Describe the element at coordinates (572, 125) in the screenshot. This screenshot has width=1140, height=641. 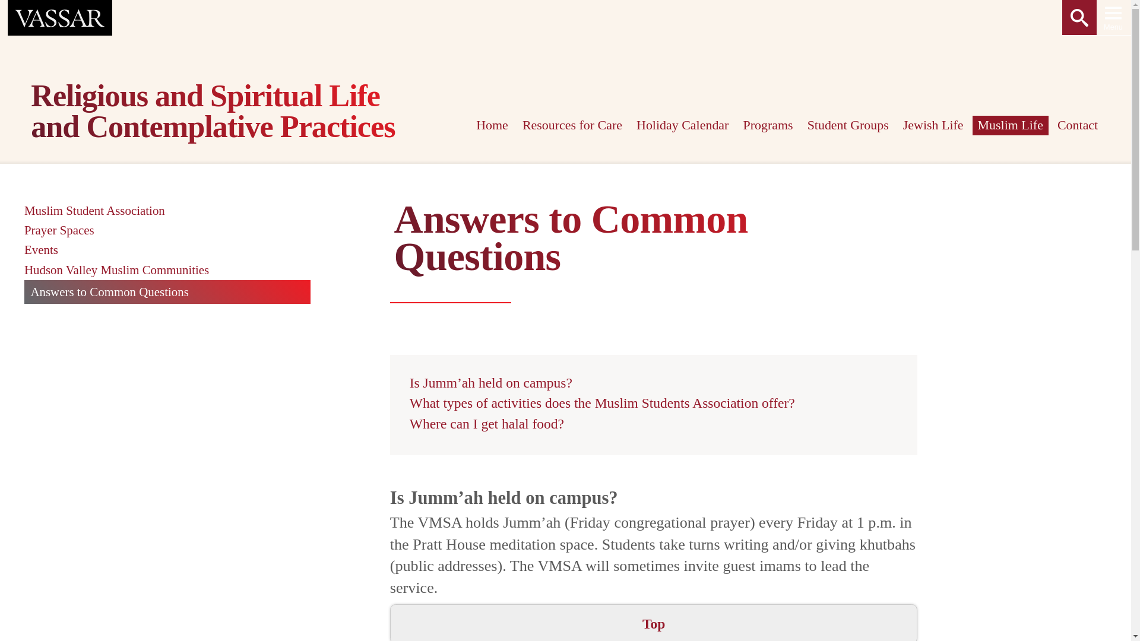
I see `Resources for Care` at that location.